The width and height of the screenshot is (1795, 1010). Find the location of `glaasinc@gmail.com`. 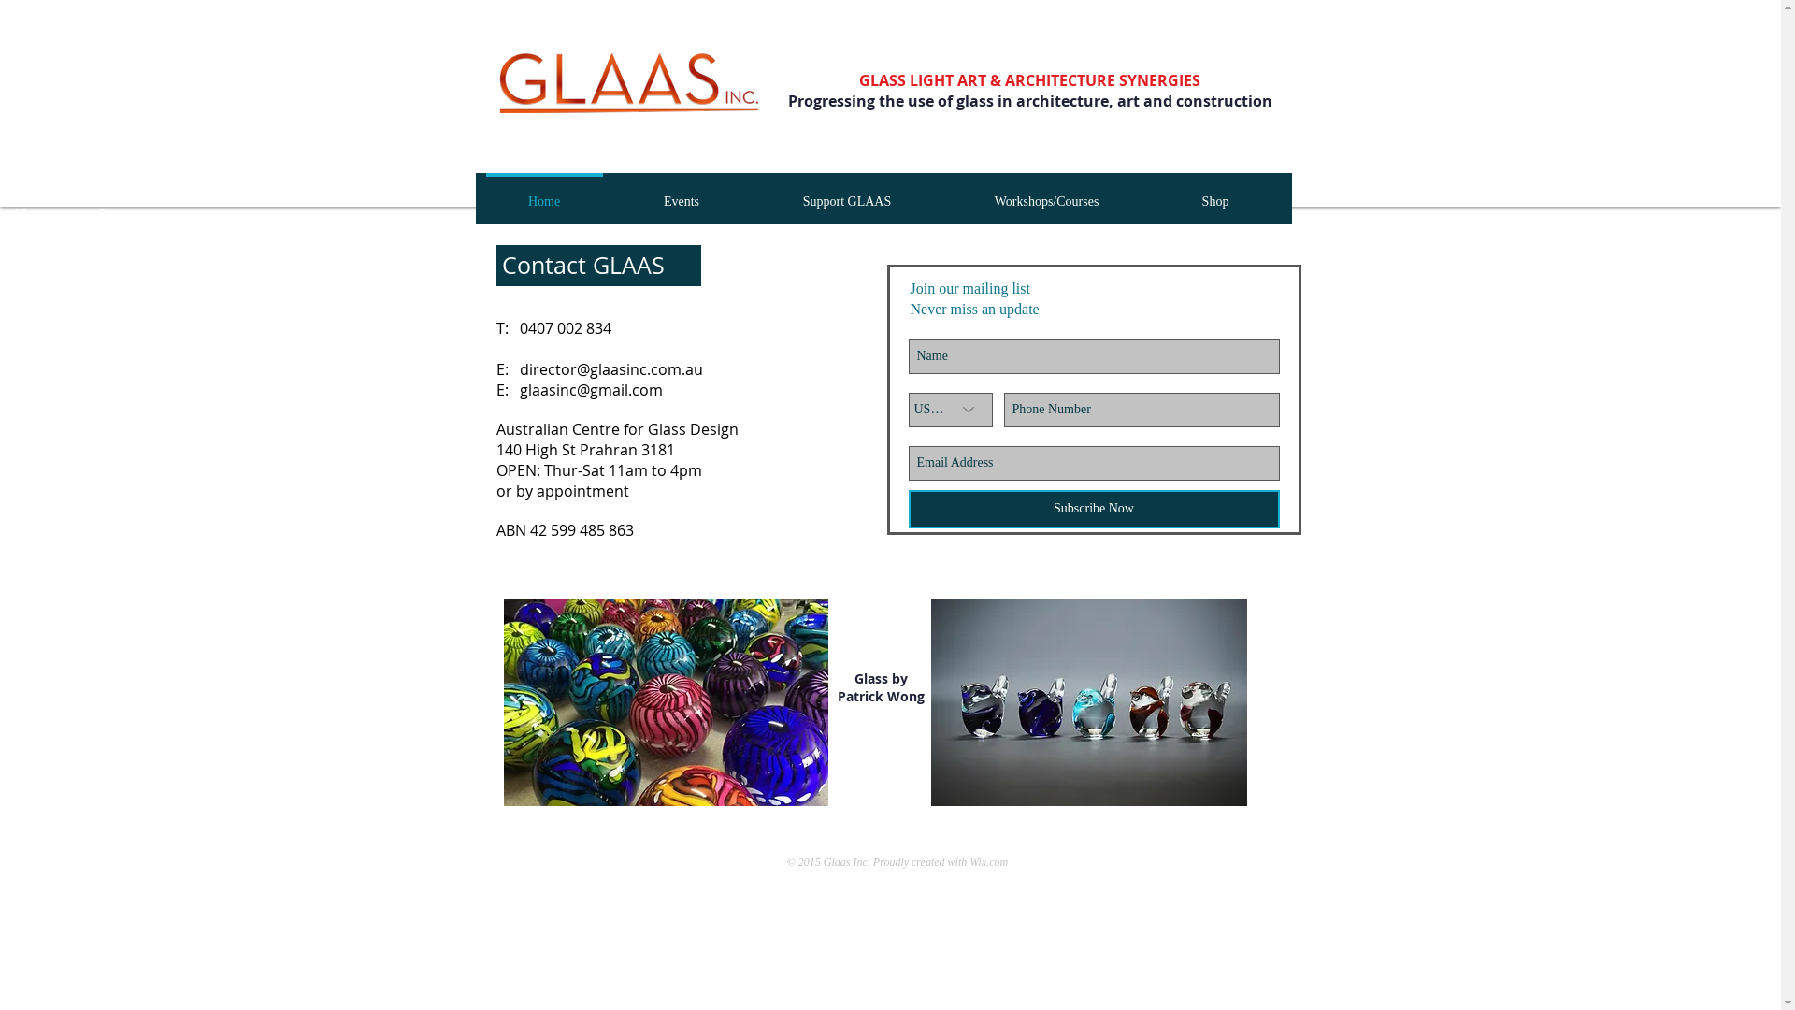

glaasinc@gmail.com is located at coordinates (591, 390).